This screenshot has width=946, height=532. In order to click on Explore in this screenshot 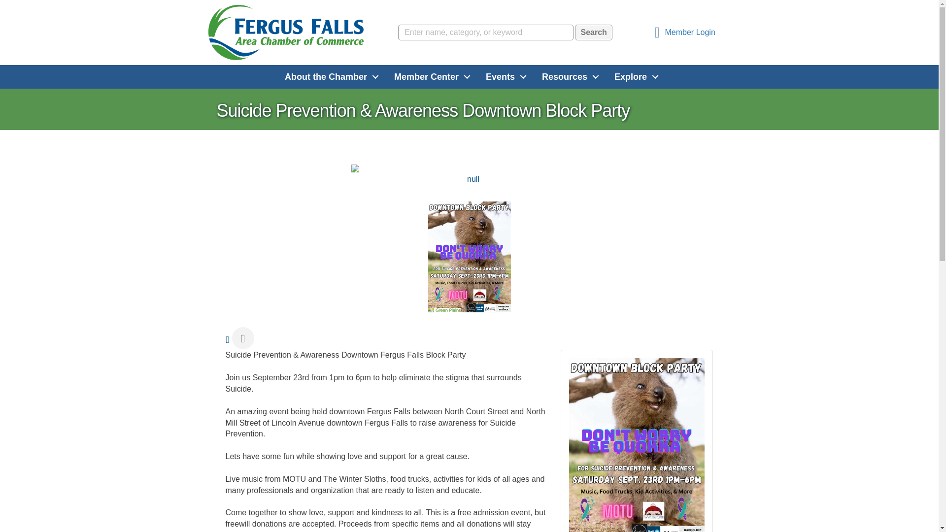, I will do `click(634, 77)`.